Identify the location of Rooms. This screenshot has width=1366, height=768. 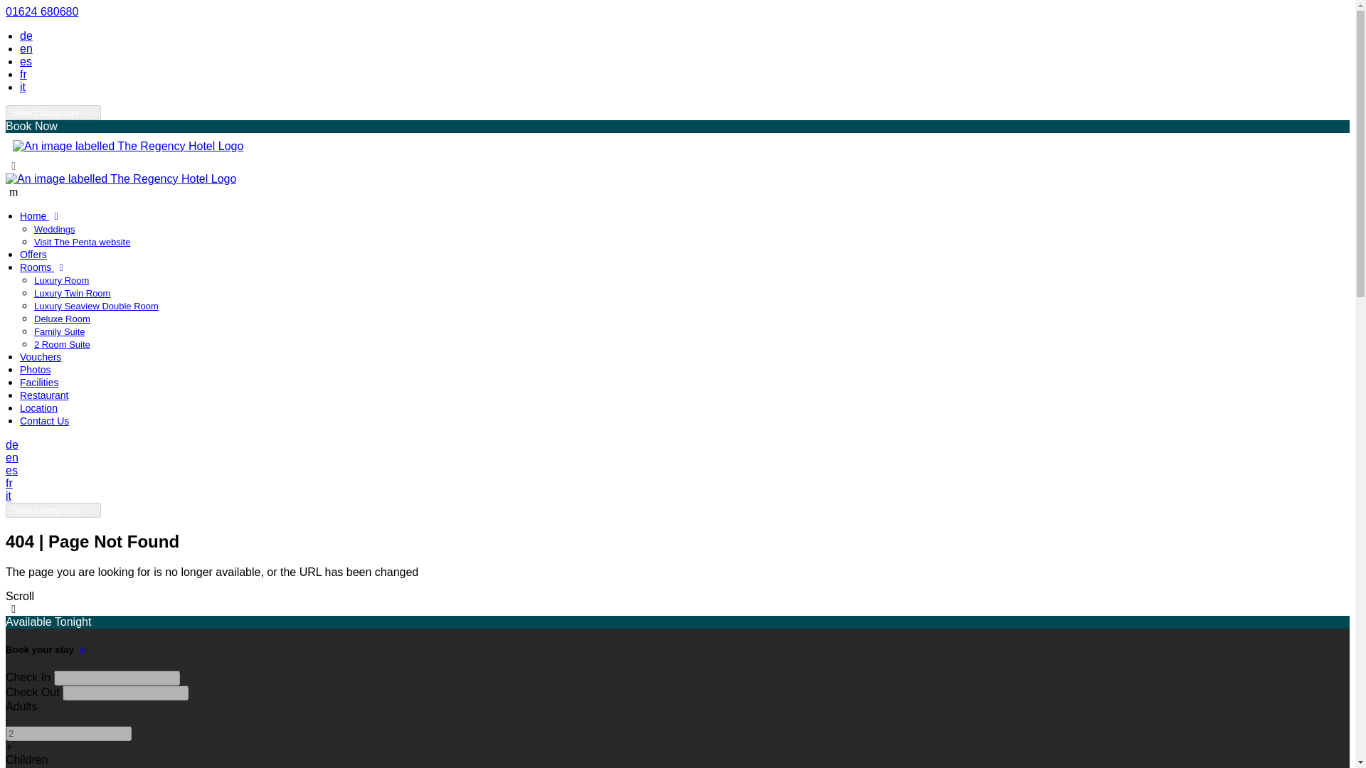
(44, 267).